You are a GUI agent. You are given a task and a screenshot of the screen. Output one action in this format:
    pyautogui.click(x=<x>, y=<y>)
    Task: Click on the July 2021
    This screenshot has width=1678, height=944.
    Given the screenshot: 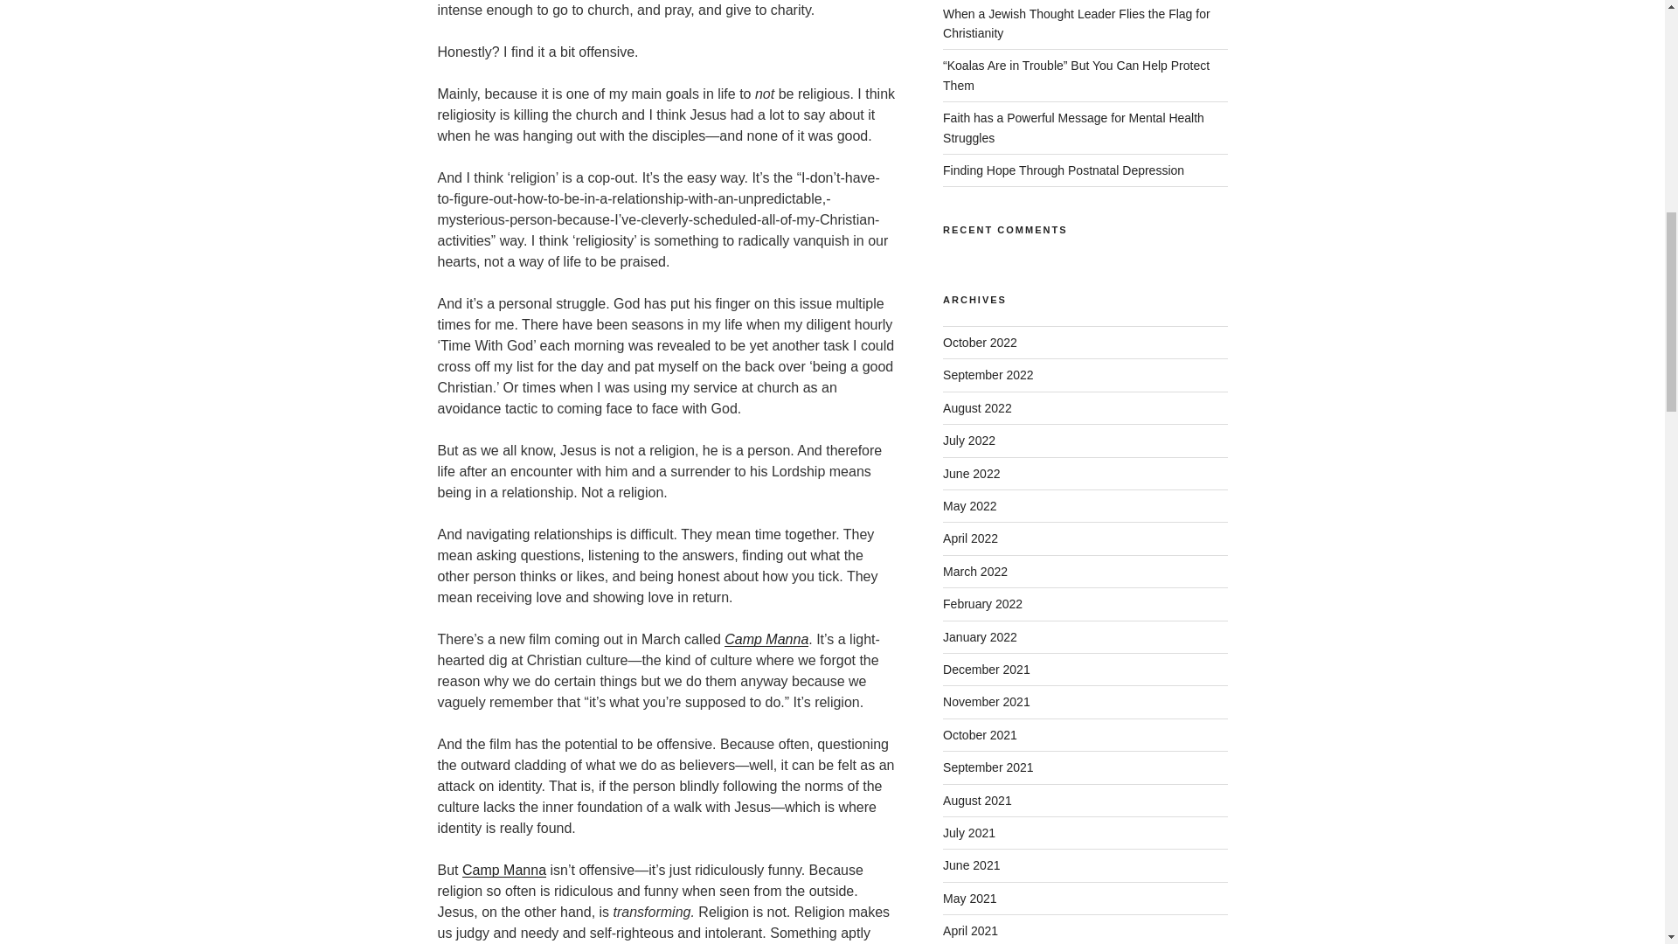 What is the action you would take?
    pyautogui.click(x=968, y=833)
    